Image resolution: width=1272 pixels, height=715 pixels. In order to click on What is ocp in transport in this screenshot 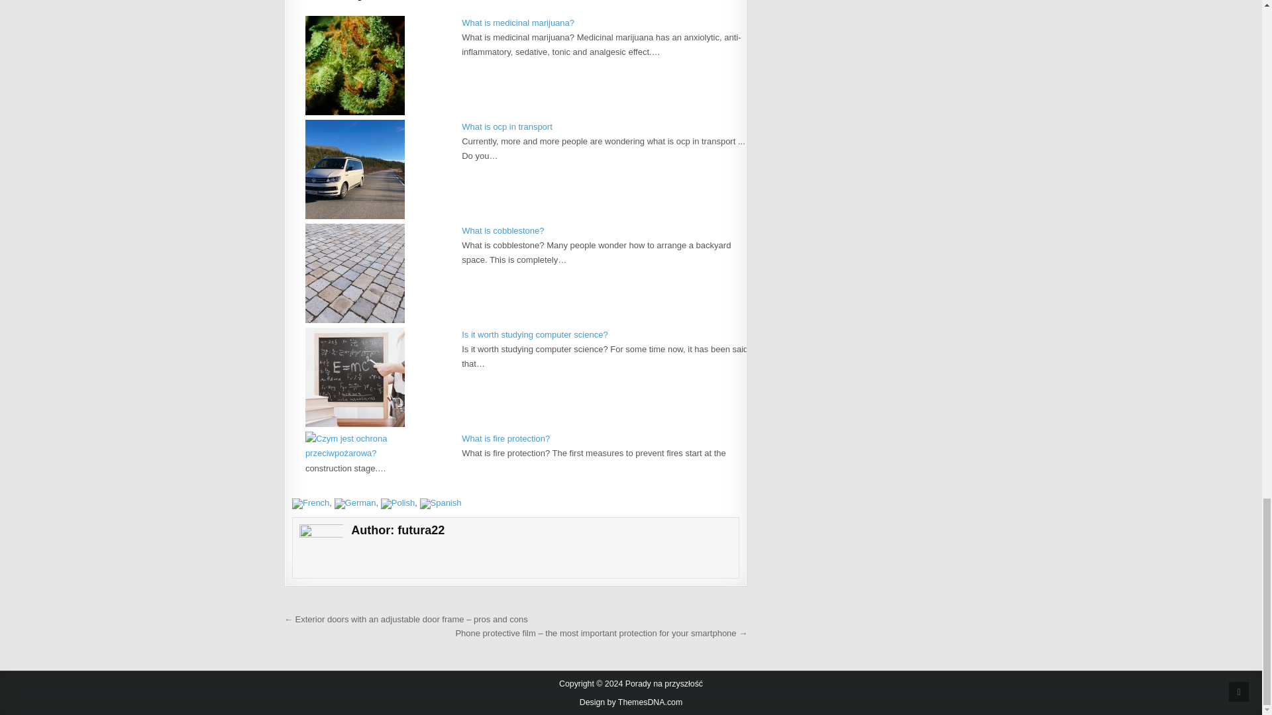, I will do `click(506, 126)`.